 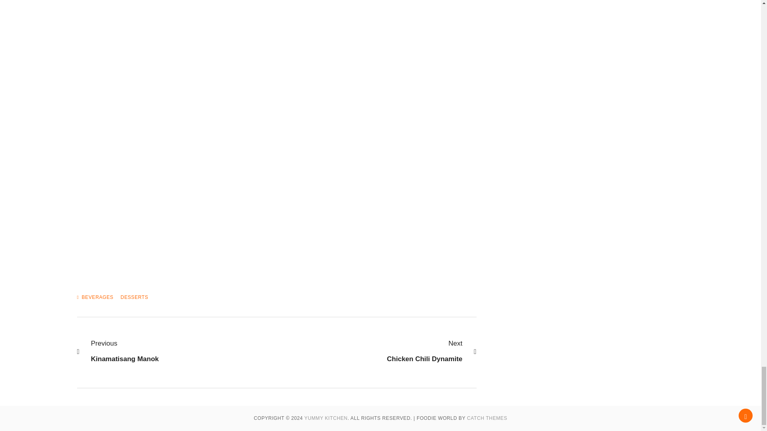 I want to click on DESSERTS, so click(x=181, y=351).